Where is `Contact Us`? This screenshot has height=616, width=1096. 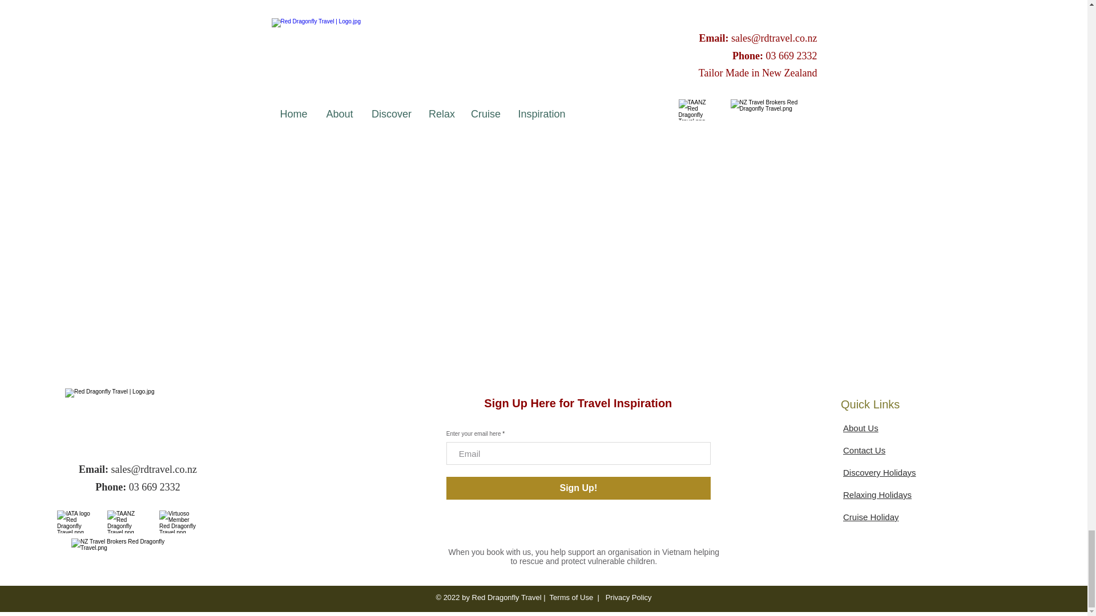 Contact Us is located at coordinates (864, 450).